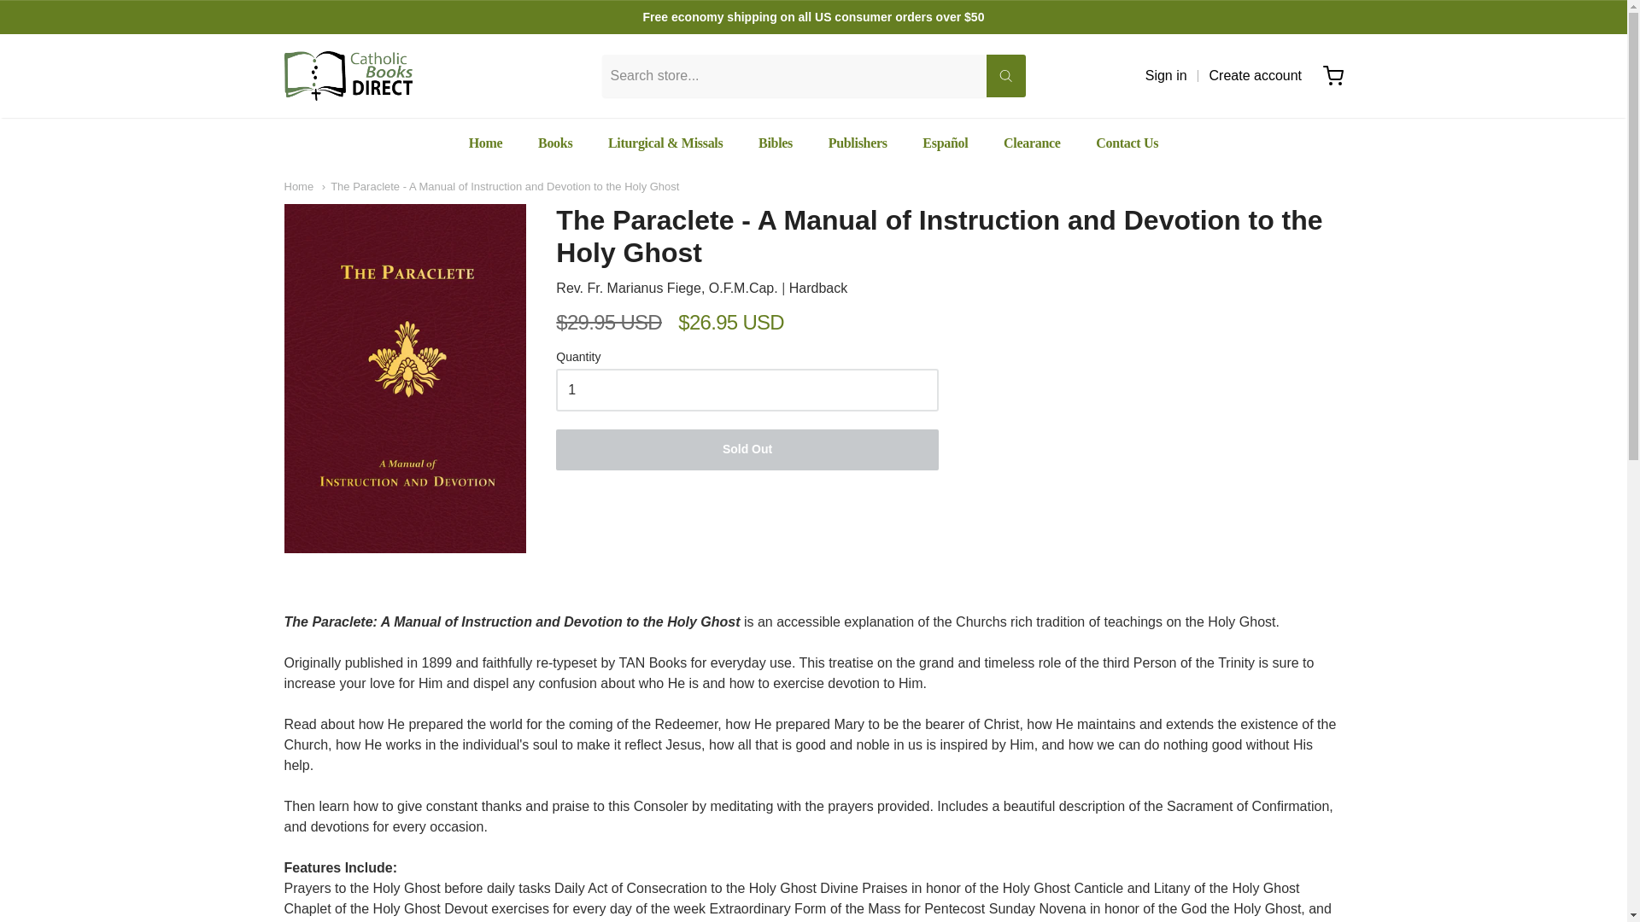  What do you see at coordinates (347, 75) in the screenshot?
I see `Catholic Books Direct` at bounding box center [347, 75].